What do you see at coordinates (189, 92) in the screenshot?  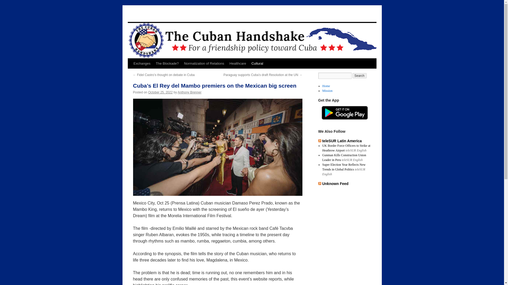 I see `View all posts by Anthony Brenner` at bounding box center [189, 92].